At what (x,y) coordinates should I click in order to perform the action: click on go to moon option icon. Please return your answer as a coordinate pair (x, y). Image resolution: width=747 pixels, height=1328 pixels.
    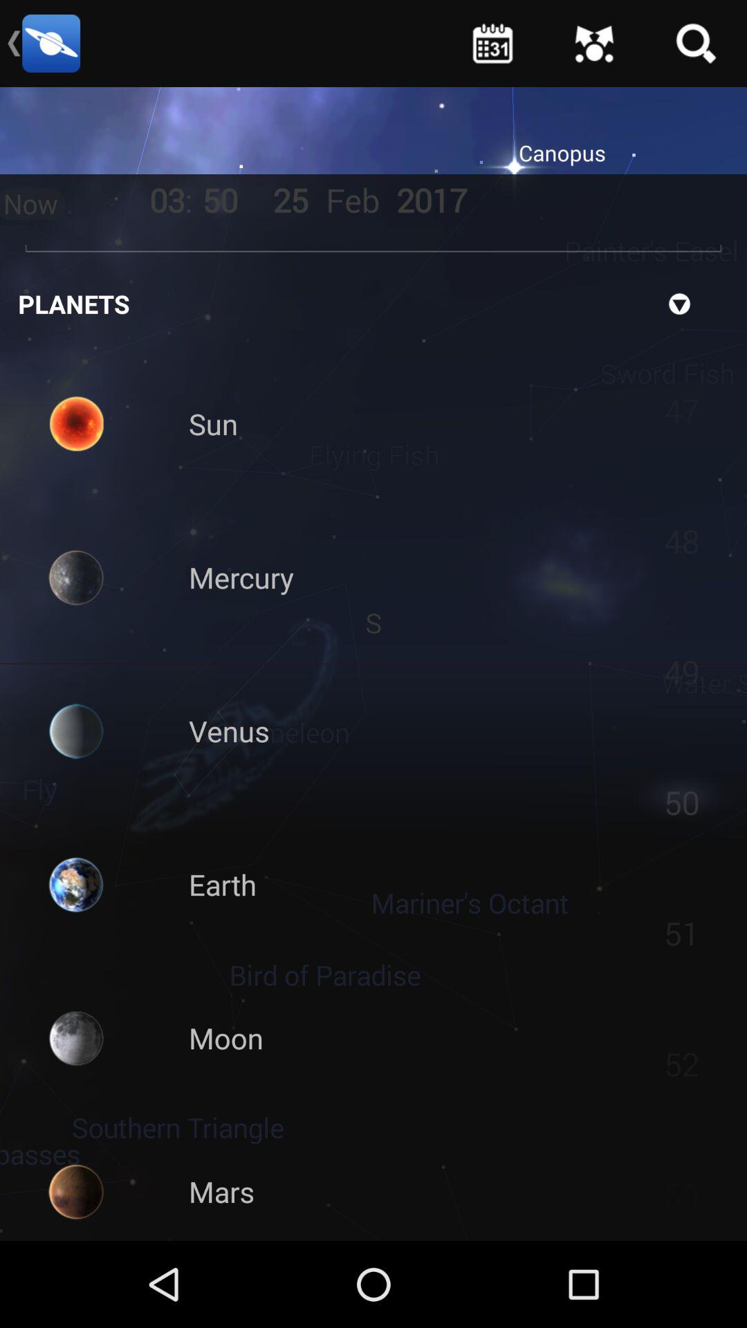
    Looking at the image, I should click on (76, 1037).